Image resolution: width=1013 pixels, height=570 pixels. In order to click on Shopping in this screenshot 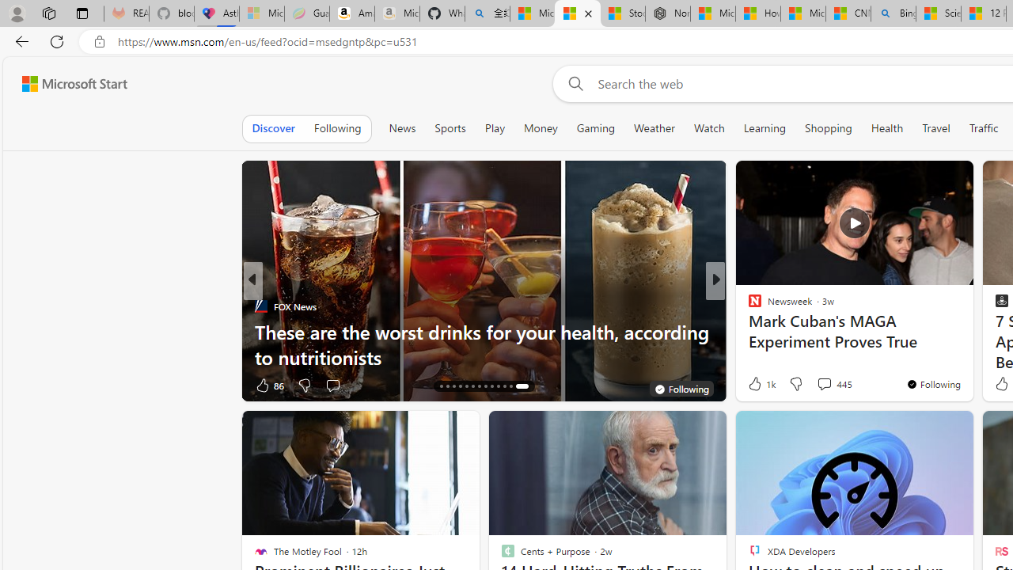, I will do `click(829, 128)`.